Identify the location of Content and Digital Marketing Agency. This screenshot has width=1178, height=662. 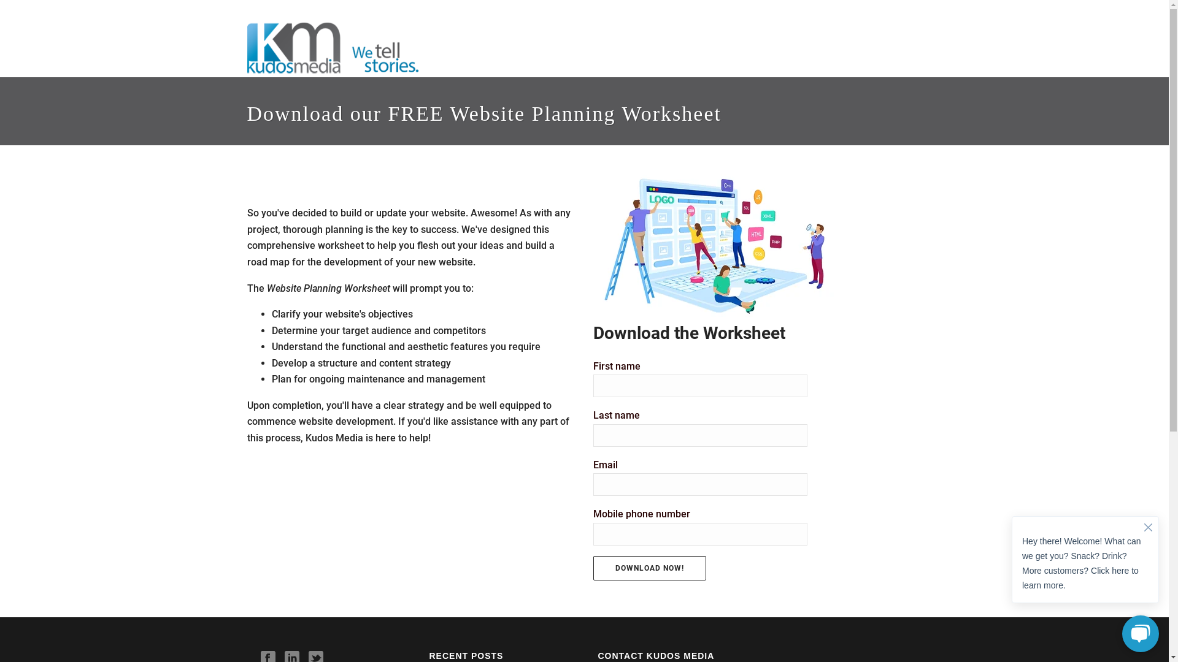
(341, 49).